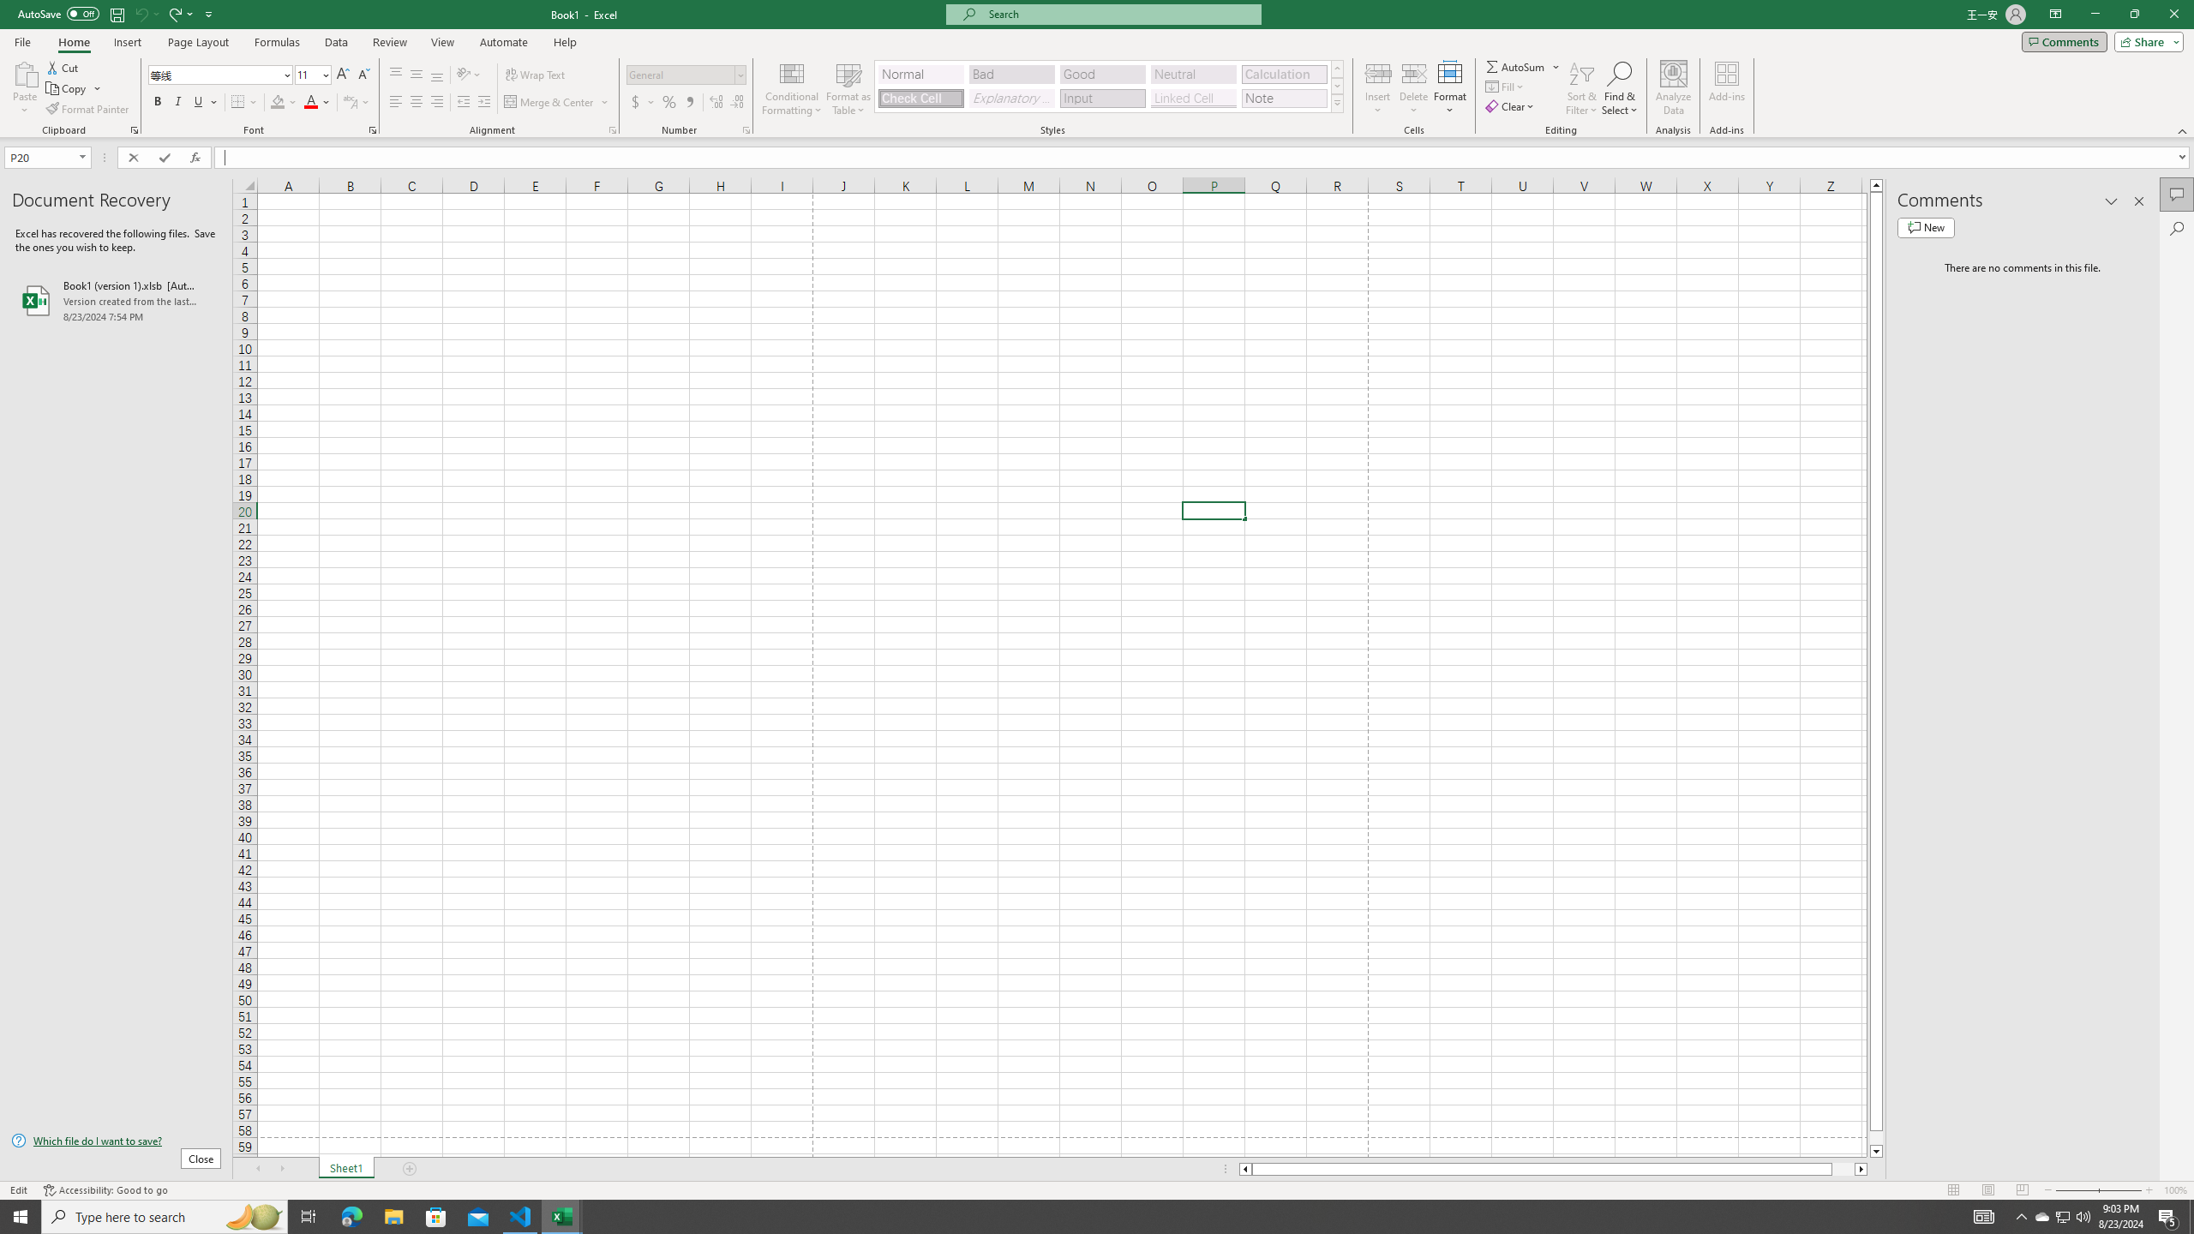  What do you see at coordinates (281, 1169) in the screenshot?
I see `Scroll Right` at bounding box center [281, 1169].